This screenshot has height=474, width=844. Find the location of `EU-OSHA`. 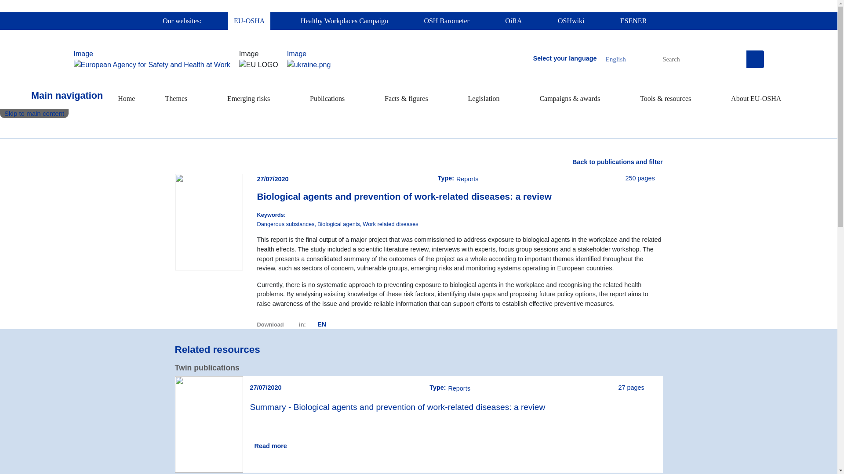

EU-OSHA is located at coordinates (249, 21).